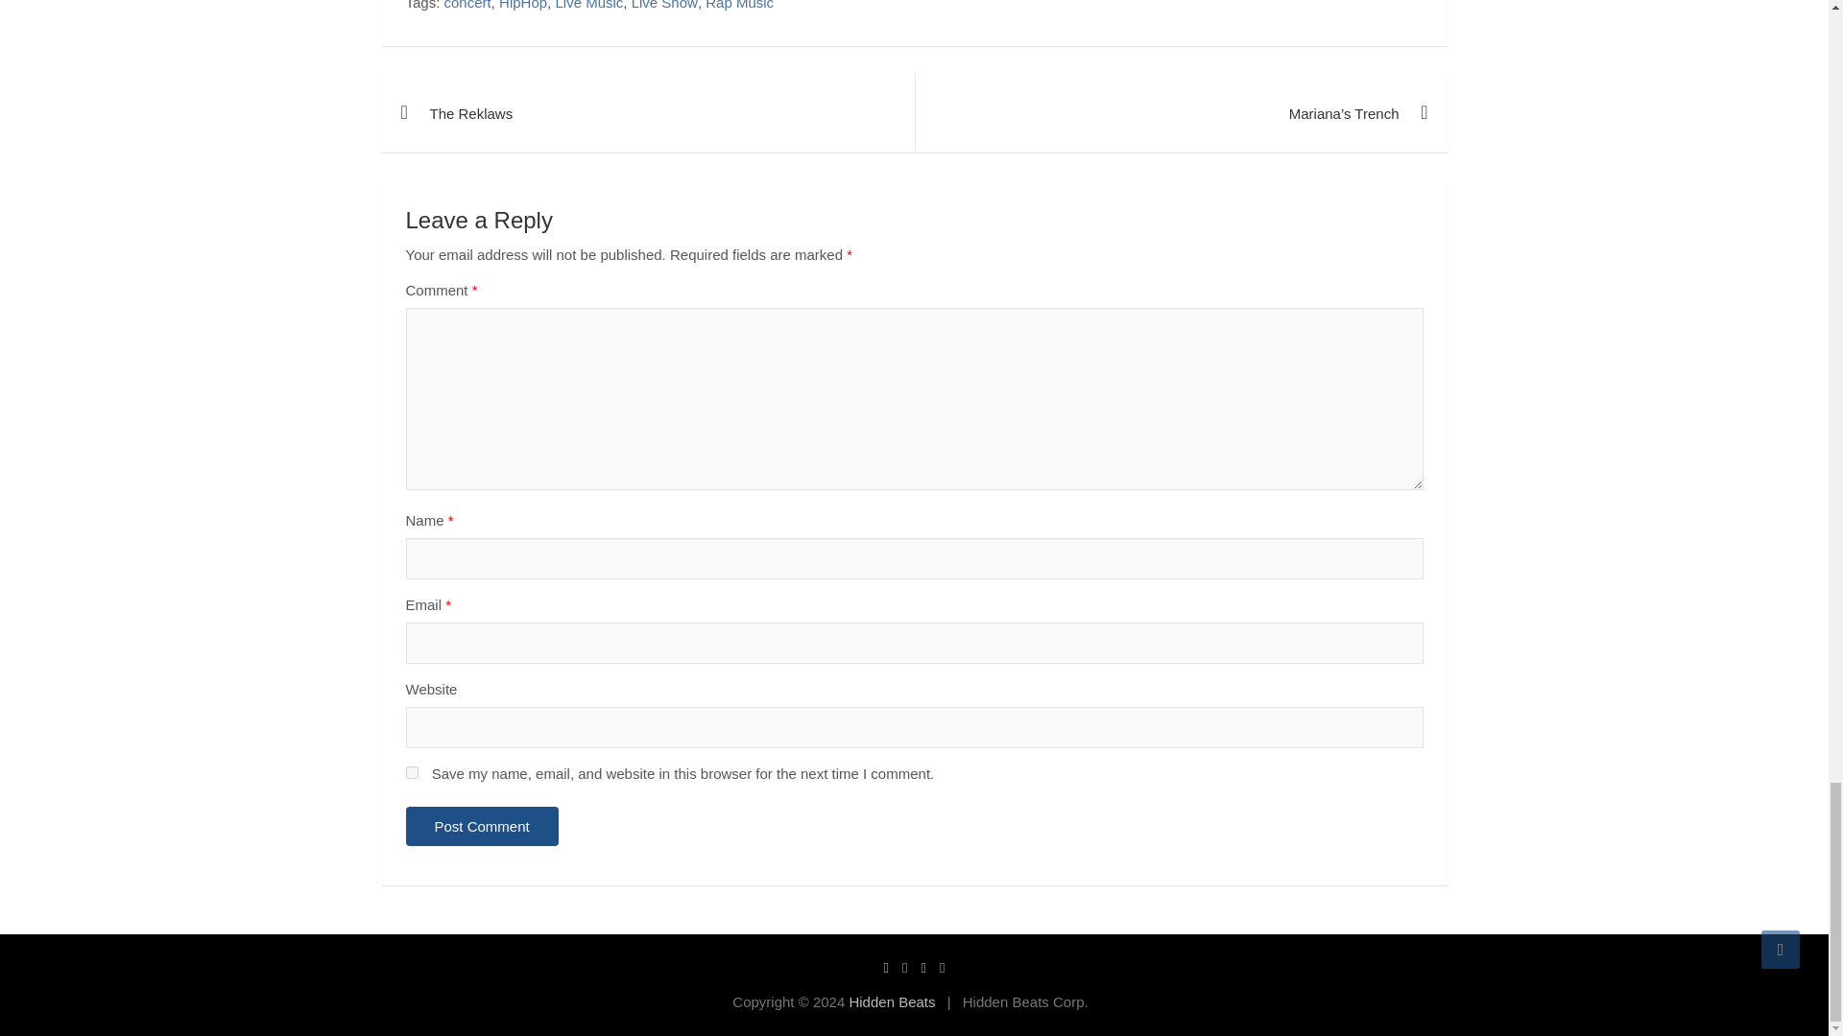  I want to click on concert, so click(467, 6).